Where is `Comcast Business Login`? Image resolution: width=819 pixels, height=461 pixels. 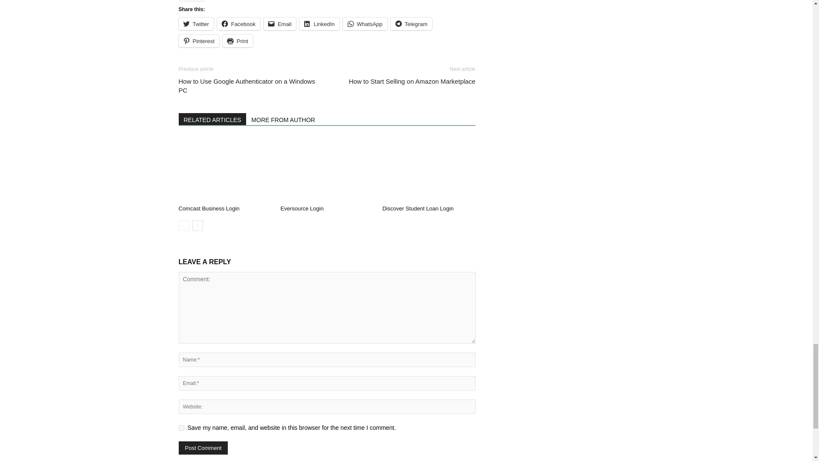
Comcast Business Login is located at coordinates (224, 169).